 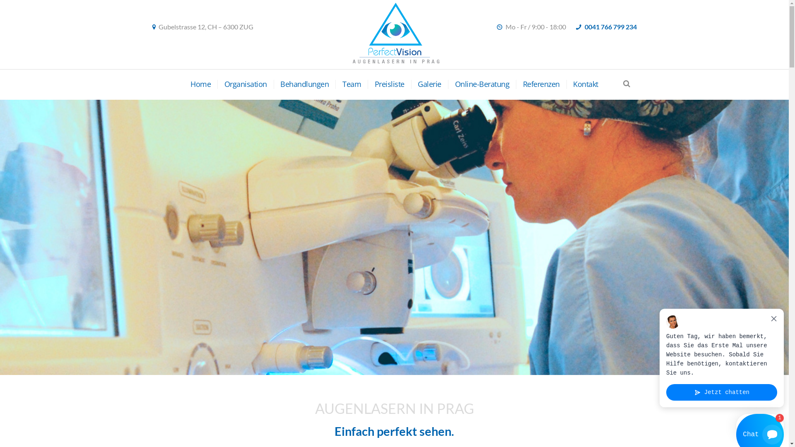 What do you see at coordinates (348, 84) in the screenshot?
I see `Team` at bounding box center [348, 84].